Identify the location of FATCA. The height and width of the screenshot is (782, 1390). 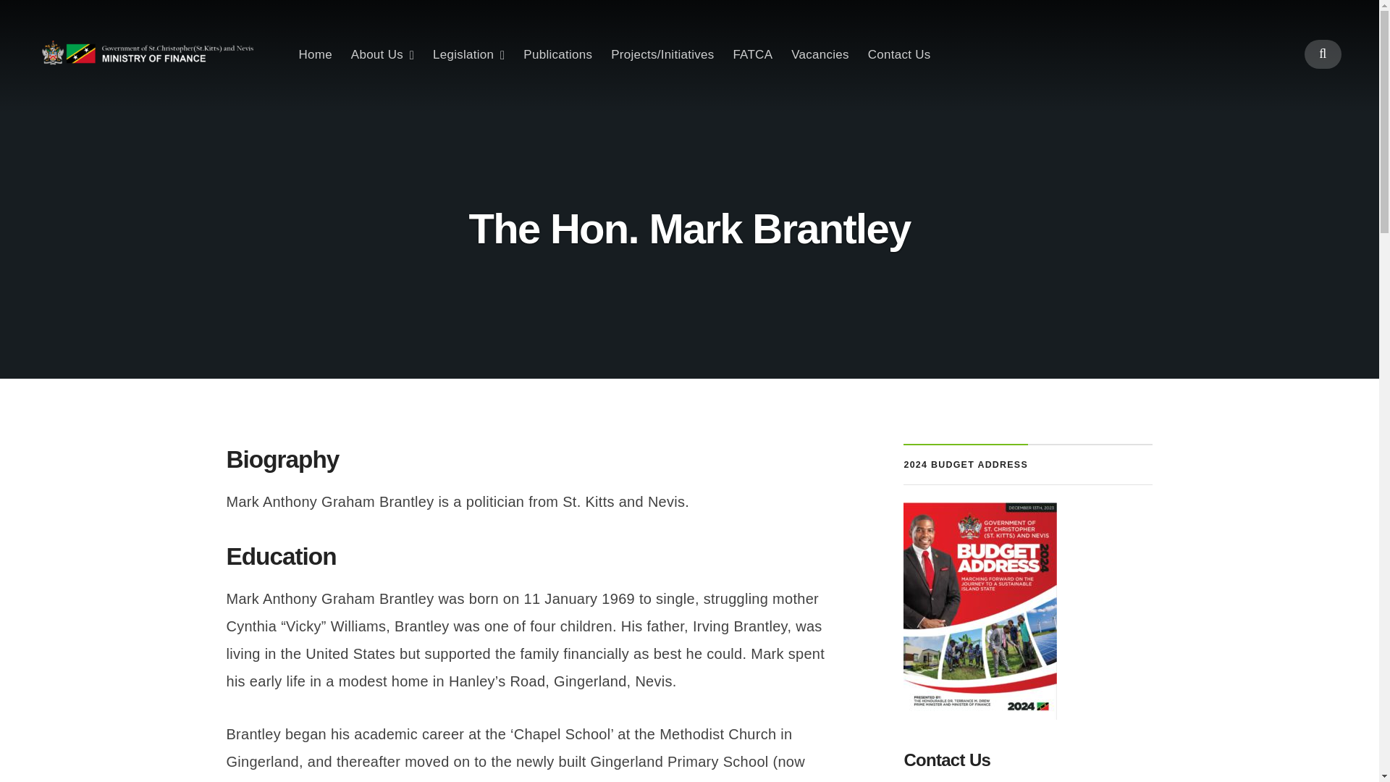
(752, 54).